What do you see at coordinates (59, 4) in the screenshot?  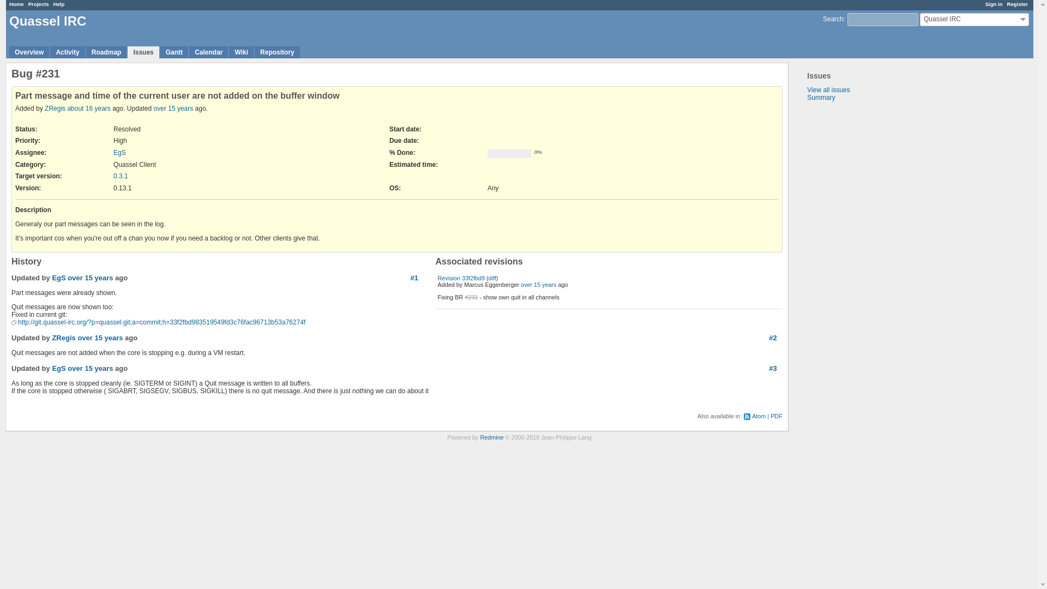 I see `Help` at bounding box center [59, 4].